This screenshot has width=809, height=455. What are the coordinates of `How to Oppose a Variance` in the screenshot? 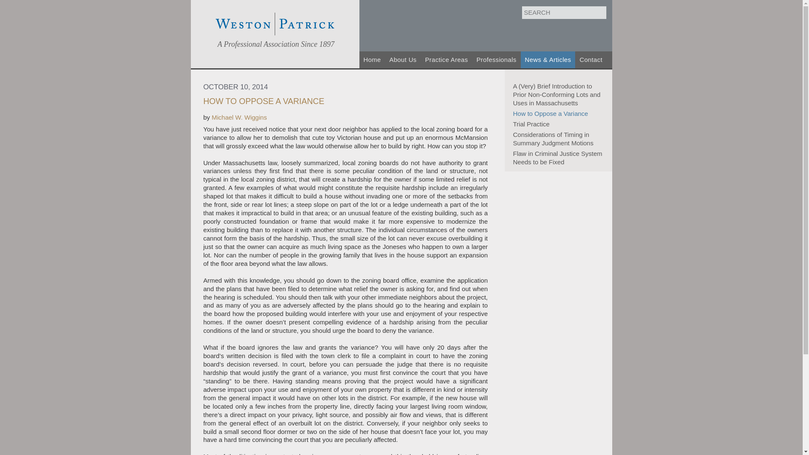 It's located at (560, 114).